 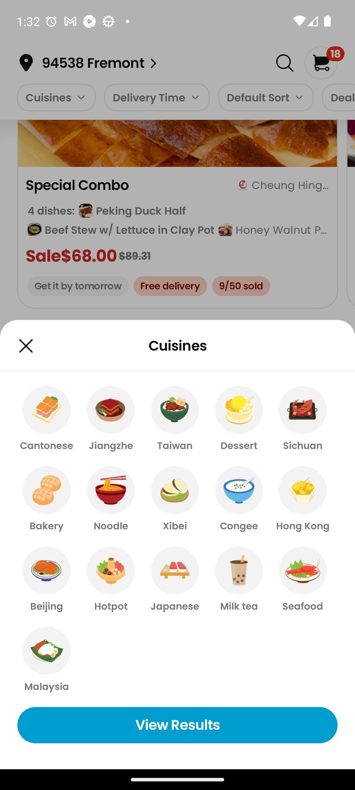 I want to click on Image Cantonese, so click(x=47, y=419).